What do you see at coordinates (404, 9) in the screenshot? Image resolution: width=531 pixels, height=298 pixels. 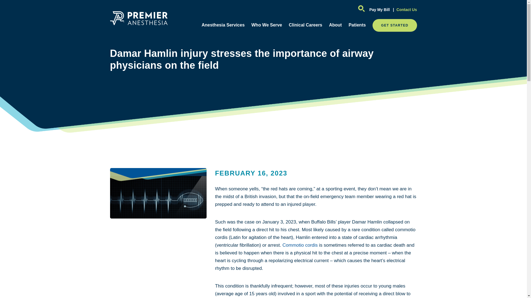 I see `Contact Us` at bounding box center [404, 9].